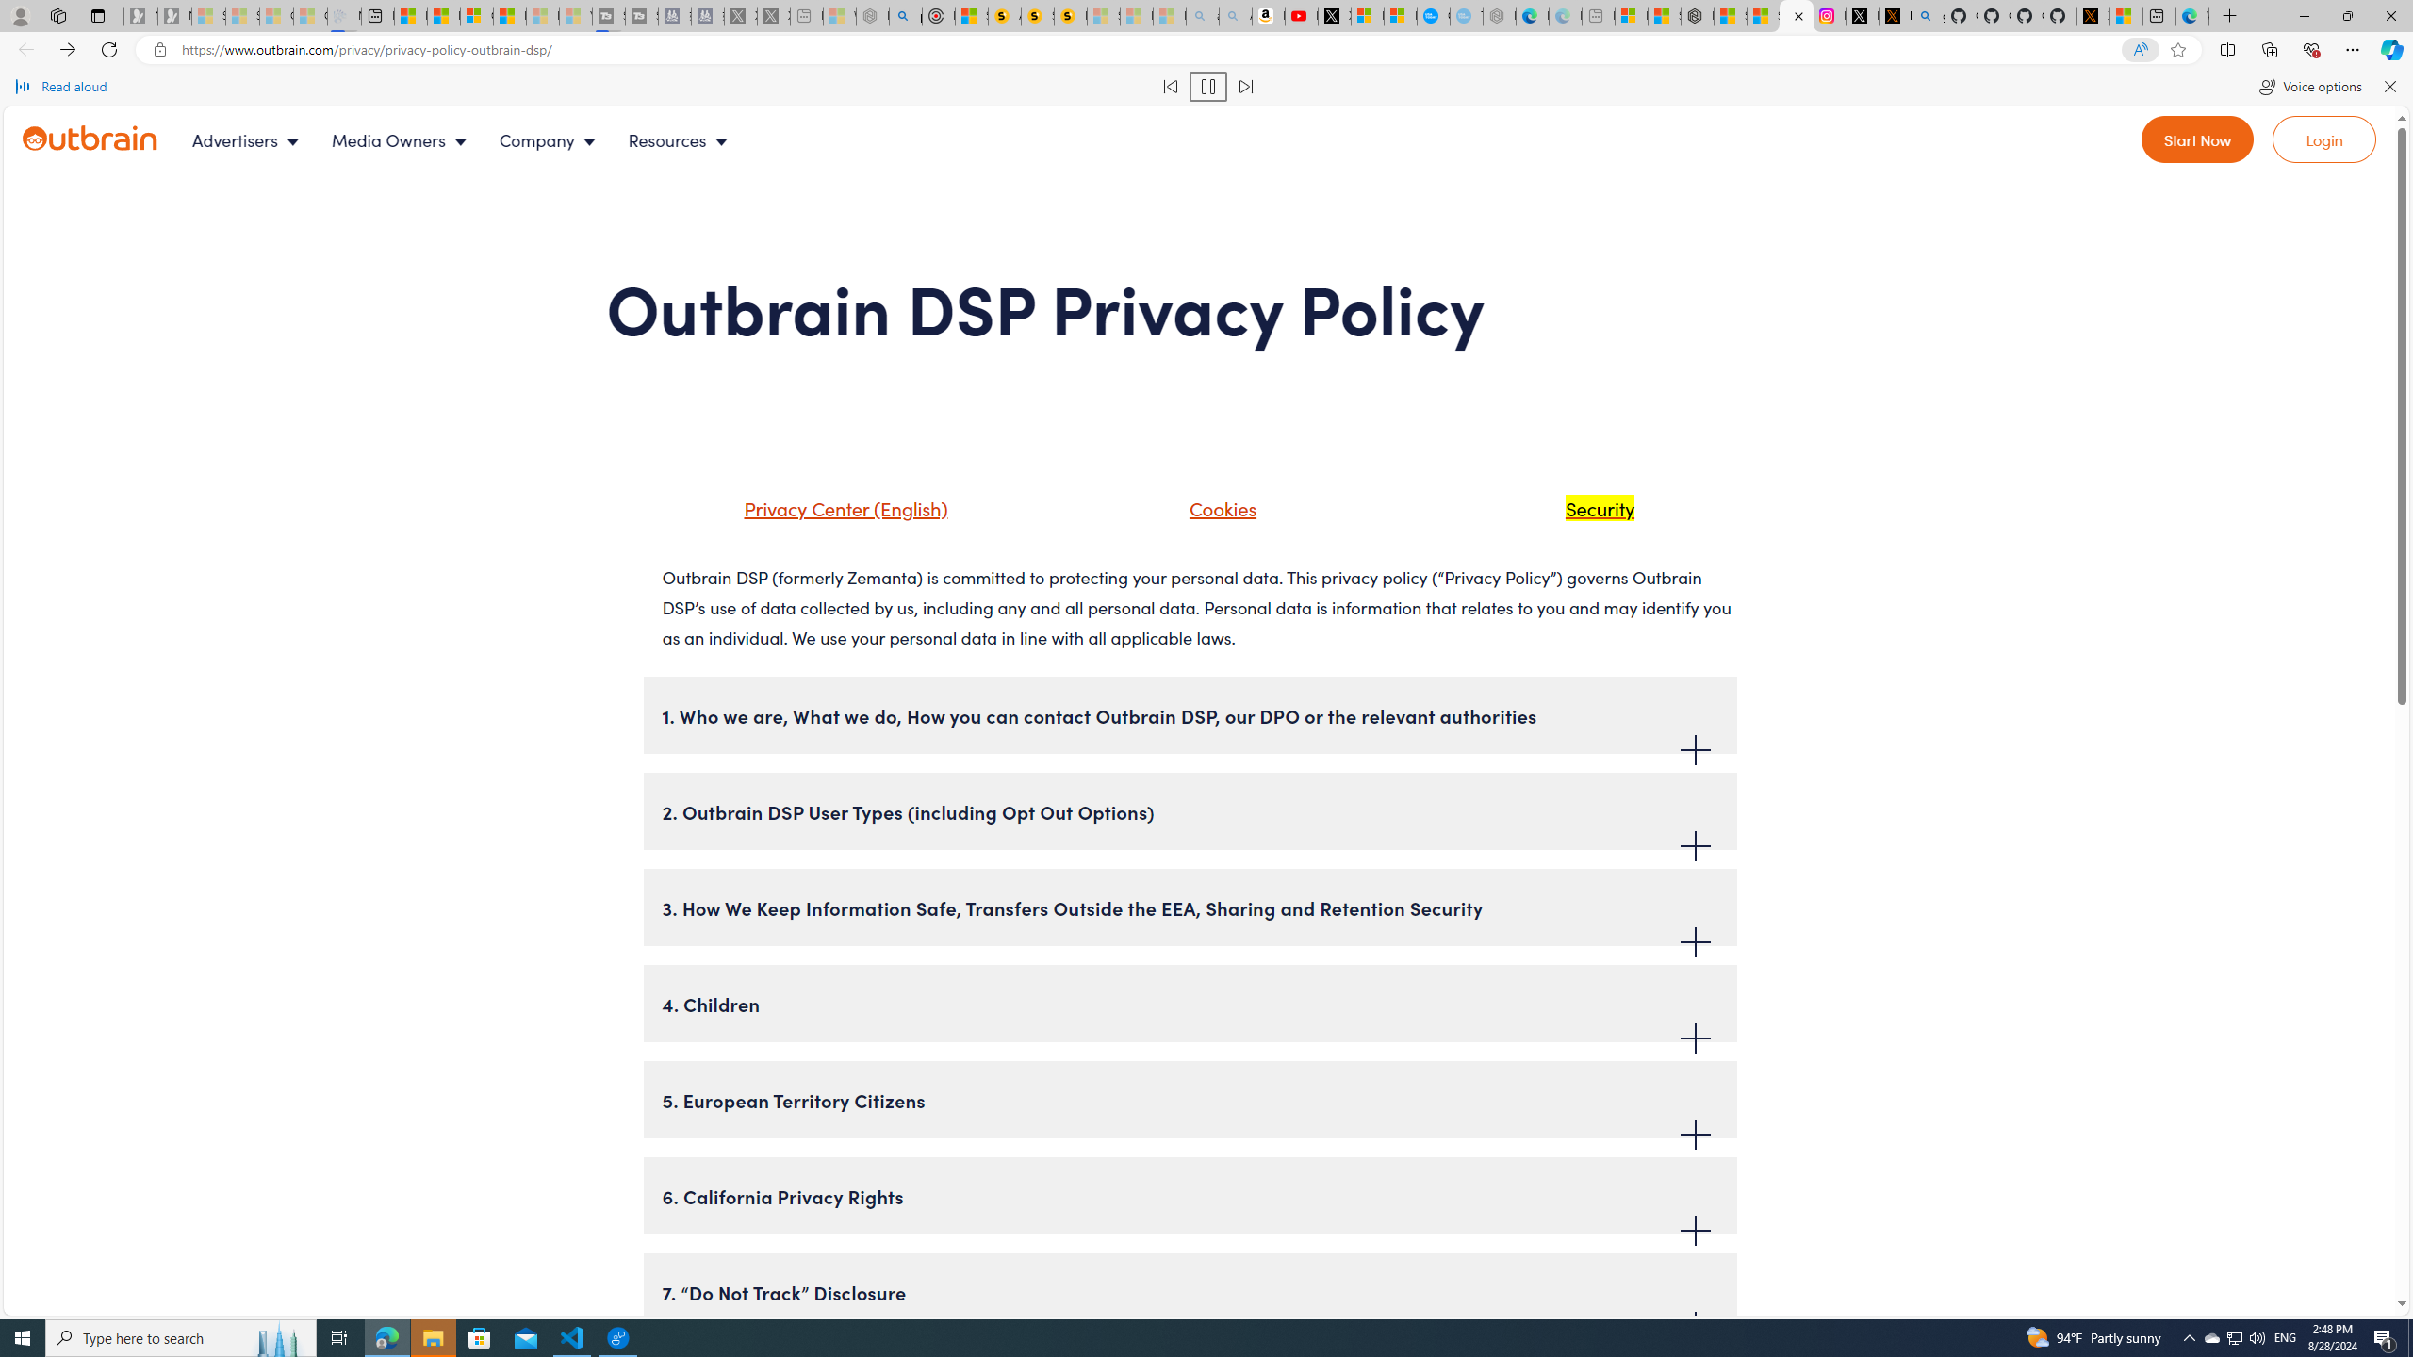 The height and width of the screenshot is (1357, 2413). What do you see at coordinates (2388, 87) in the screenshot?
I see `Close read aloud` at bounding box center [2388, 87].